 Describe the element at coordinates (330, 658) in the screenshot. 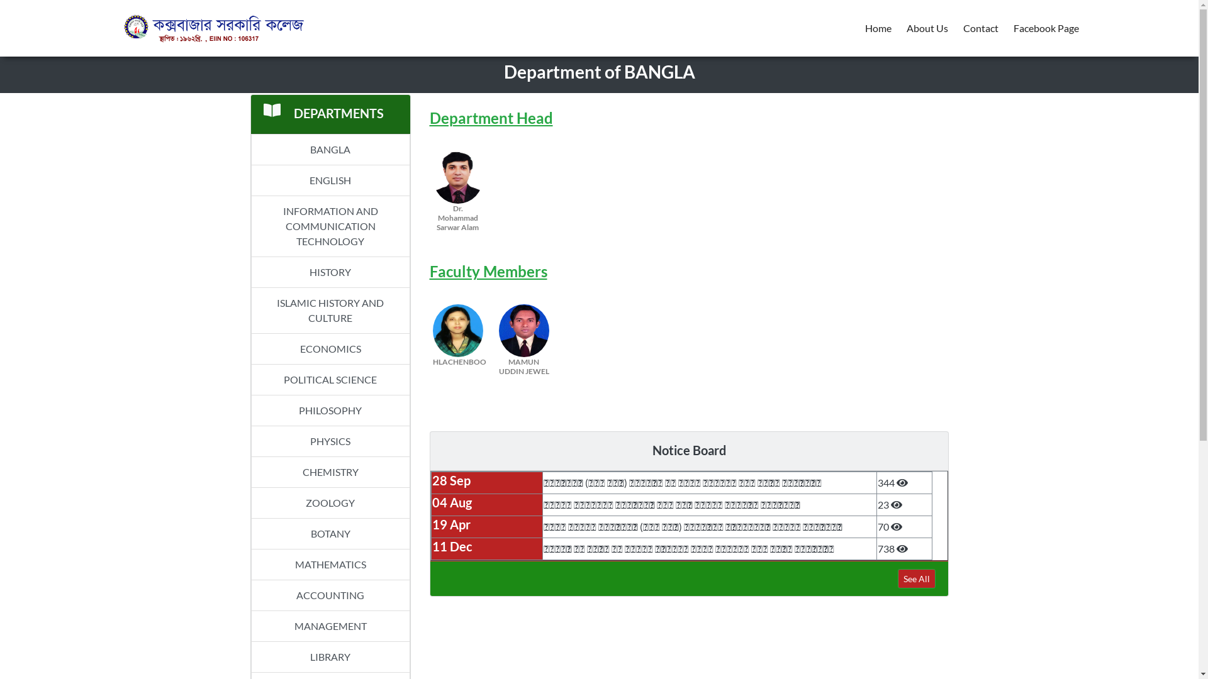

I see `LIBRARY` at that location.